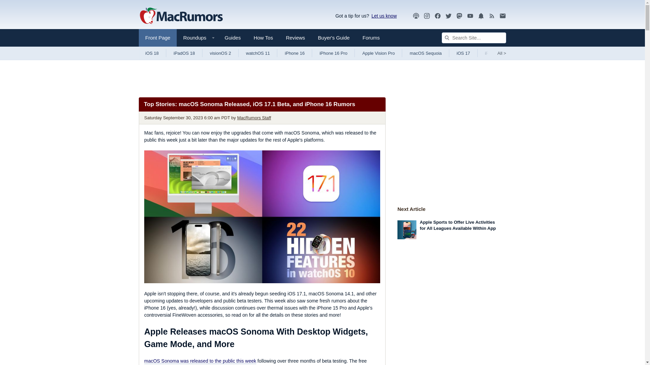 This screenshot has height=365, width=650. Describe the element at coordinates (427, 16) in the screenshot. I see `MacRumors on Instagram` at that location.